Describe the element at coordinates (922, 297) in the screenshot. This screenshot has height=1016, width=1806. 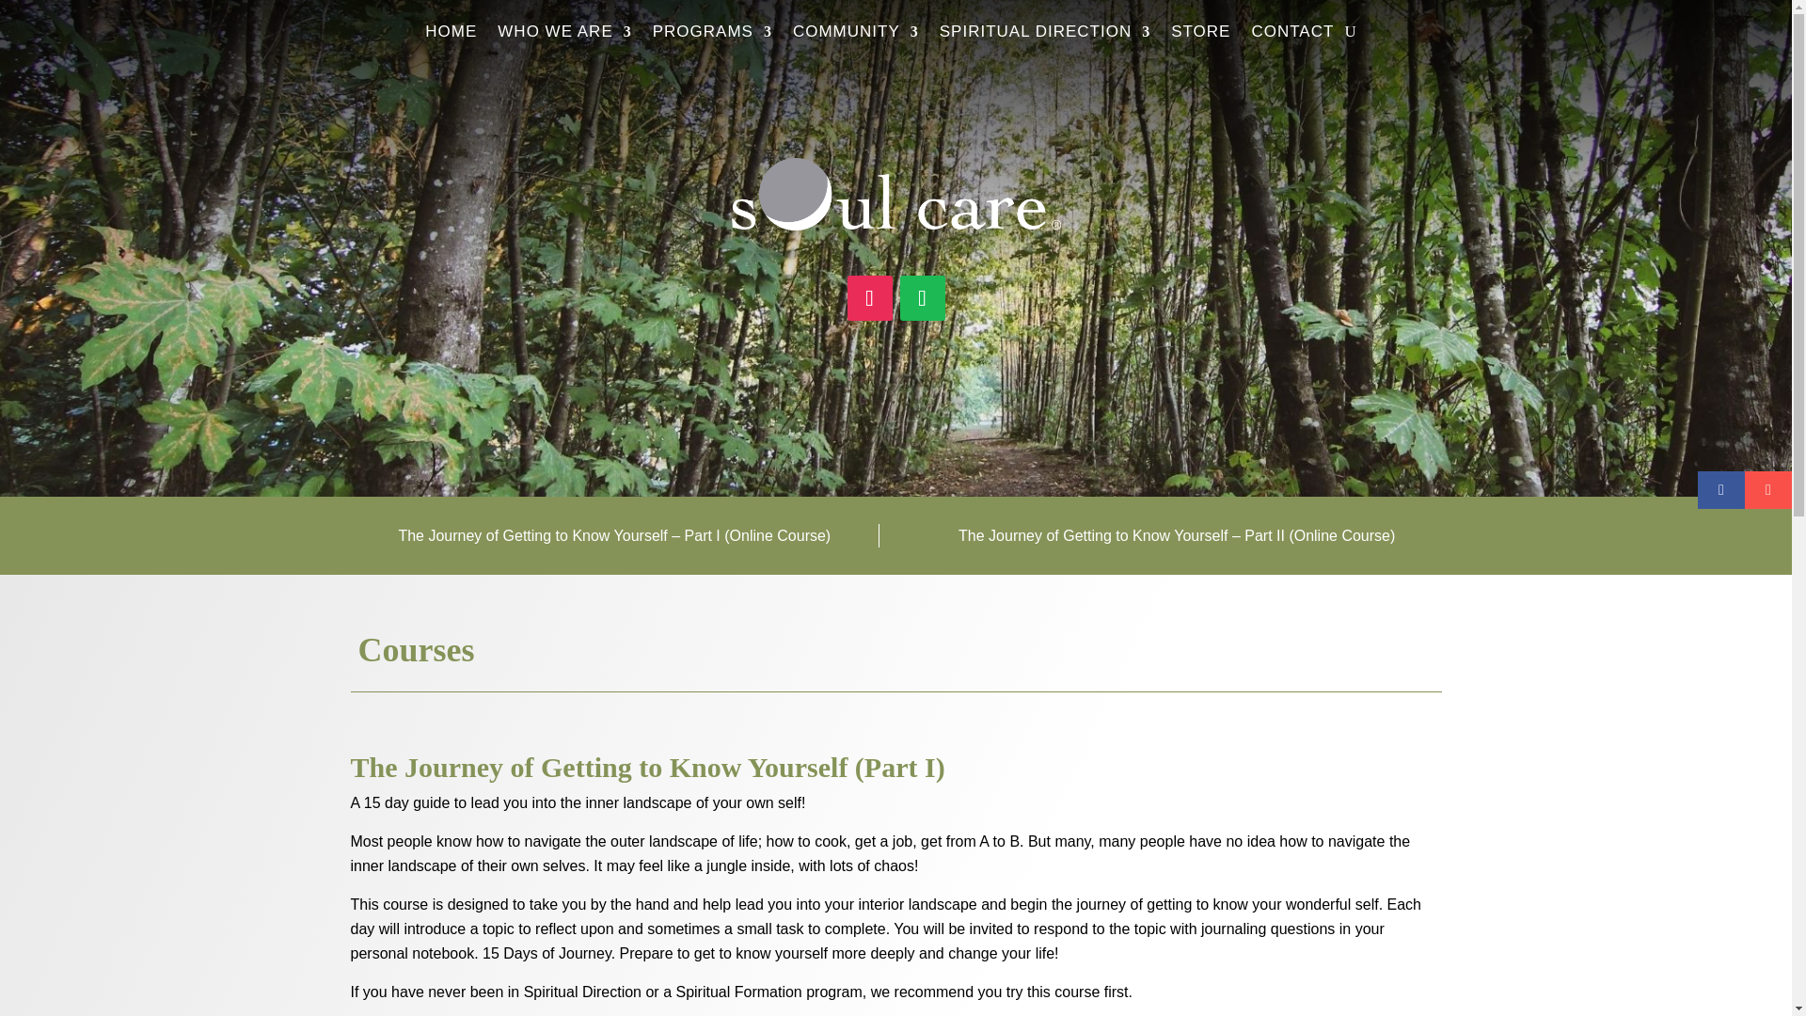
I see `Follow on Spotify` at that location.